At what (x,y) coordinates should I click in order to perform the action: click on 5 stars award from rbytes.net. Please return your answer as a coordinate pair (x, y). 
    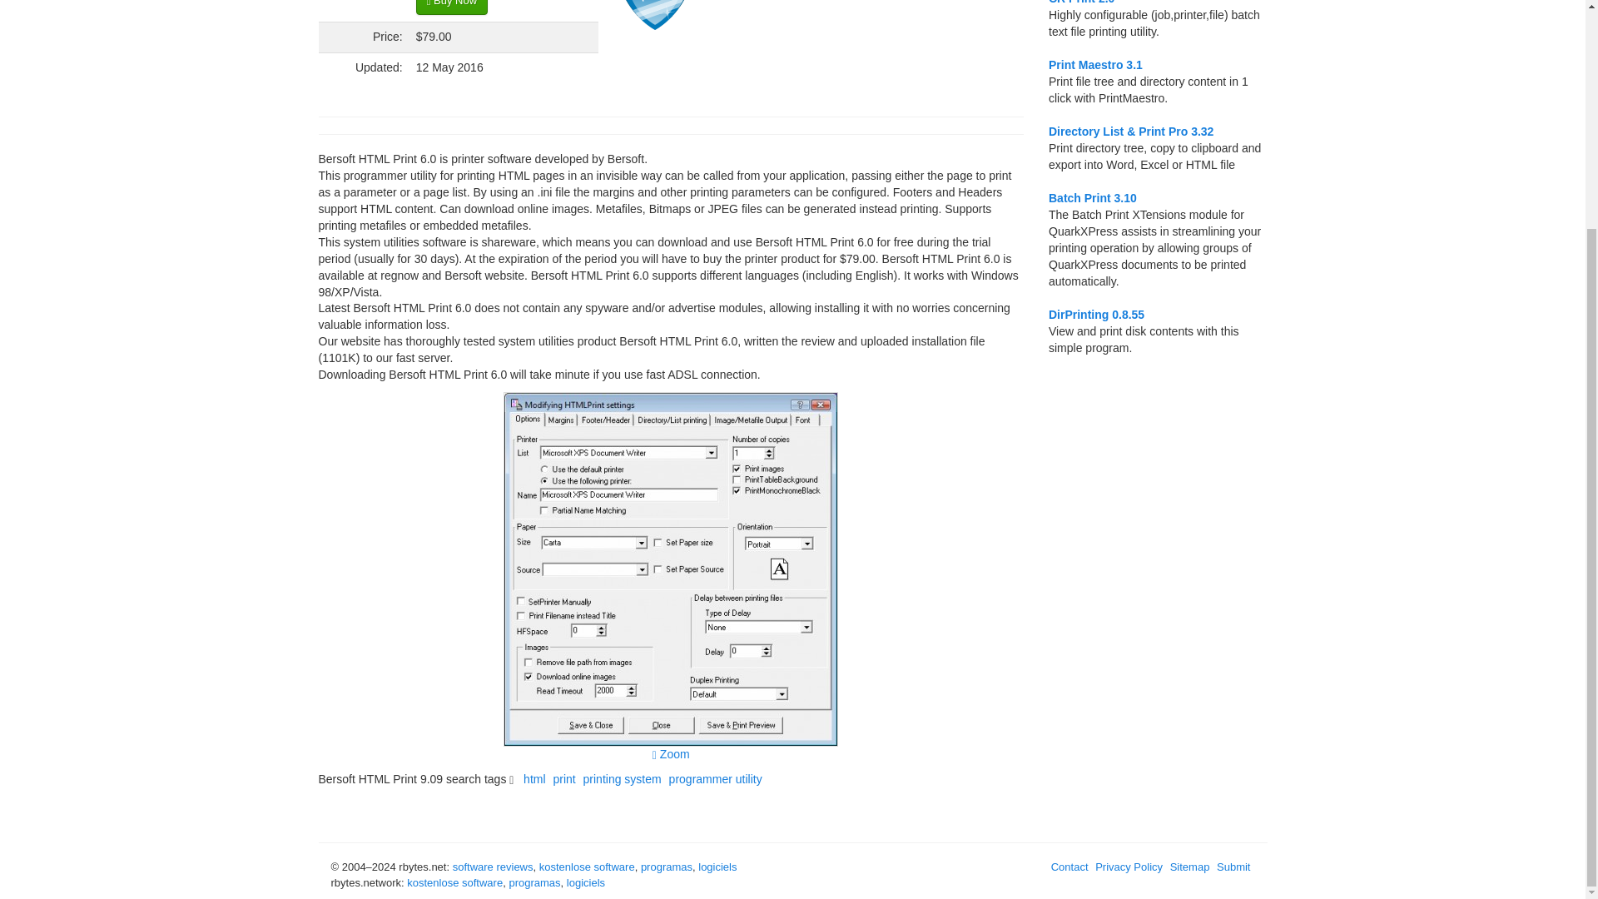
    Looking at the image, I should click on (654, 15).